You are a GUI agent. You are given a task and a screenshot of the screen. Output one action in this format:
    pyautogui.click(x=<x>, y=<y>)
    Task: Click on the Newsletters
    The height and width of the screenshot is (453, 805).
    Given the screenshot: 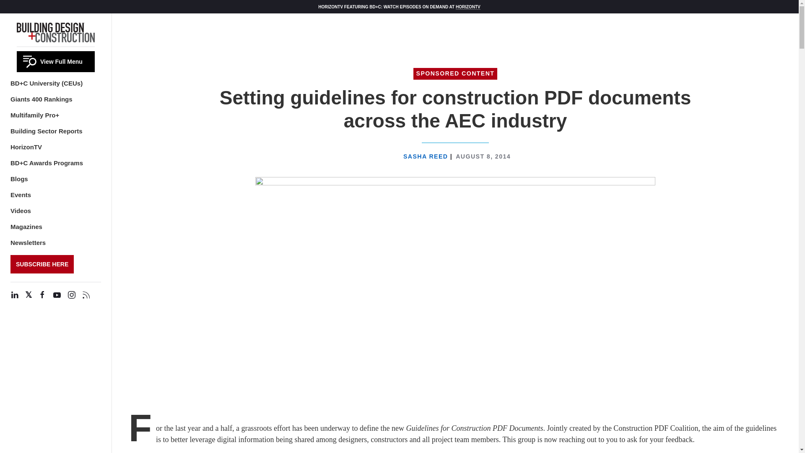 What is the action you would take?
    pyautogui.click(x=28, y=242)
    